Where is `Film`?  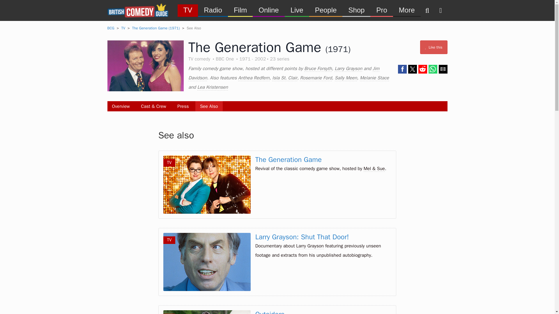
Film is located at coordinates (240, 10).